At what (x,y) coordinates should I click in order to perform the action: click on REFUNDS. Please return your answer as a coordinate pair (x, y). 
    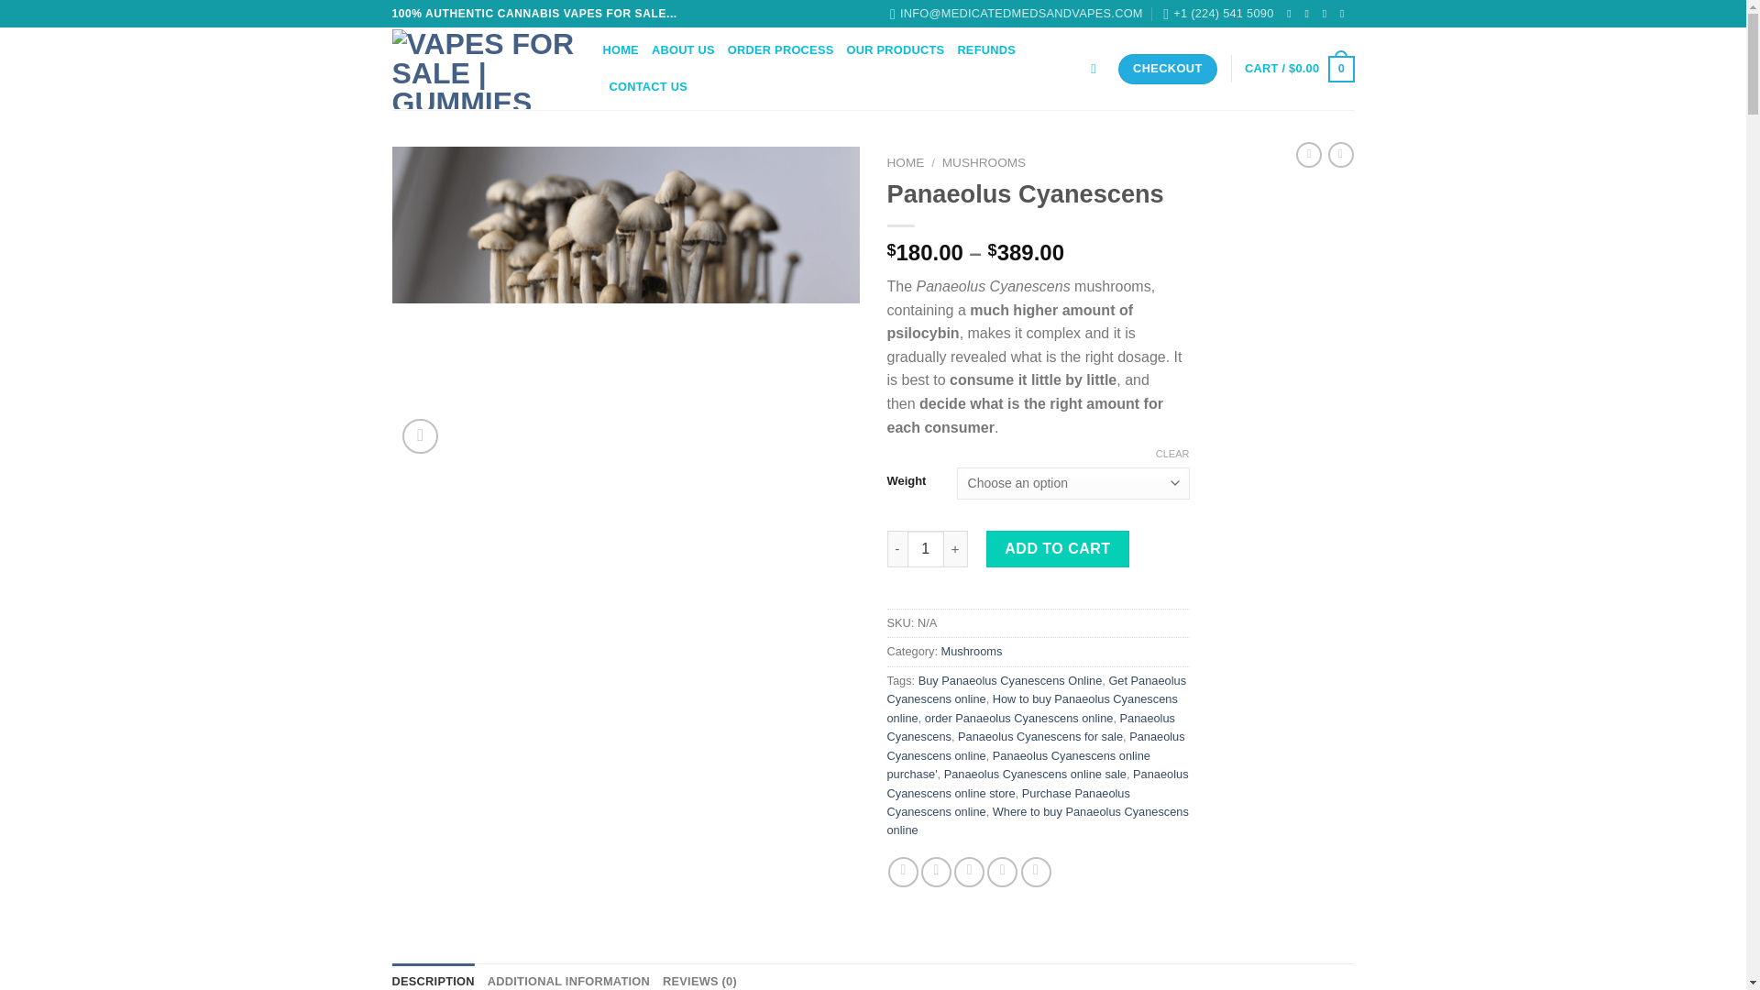
    Looking at the image, I should click on (986, 49).